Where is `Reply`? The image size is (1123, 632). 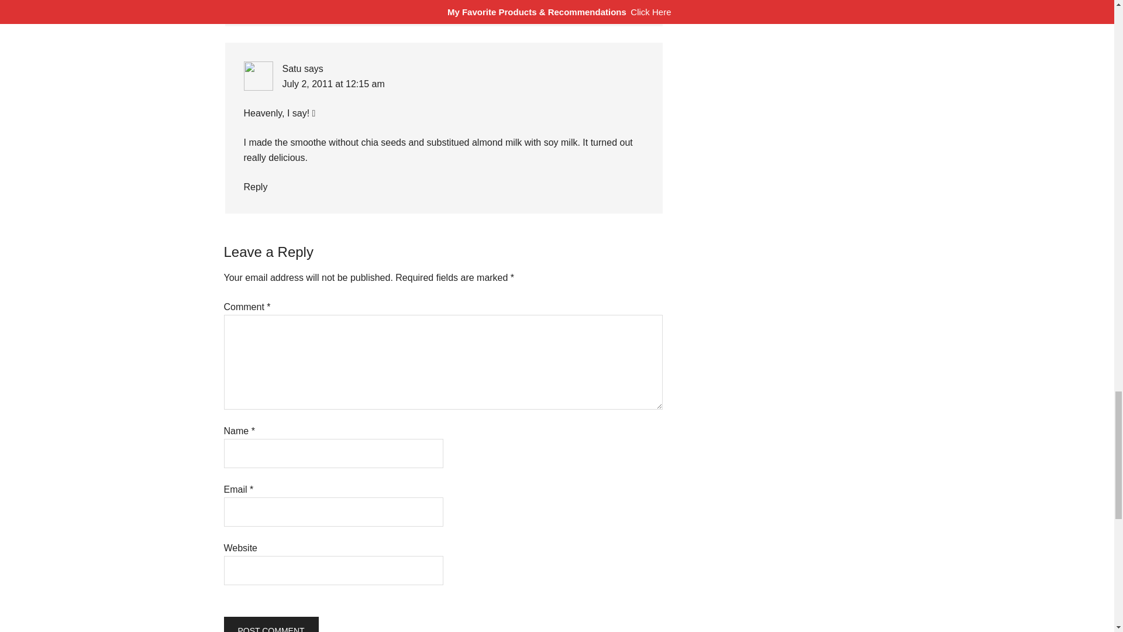
Reply is located at coordinates (255, 2).